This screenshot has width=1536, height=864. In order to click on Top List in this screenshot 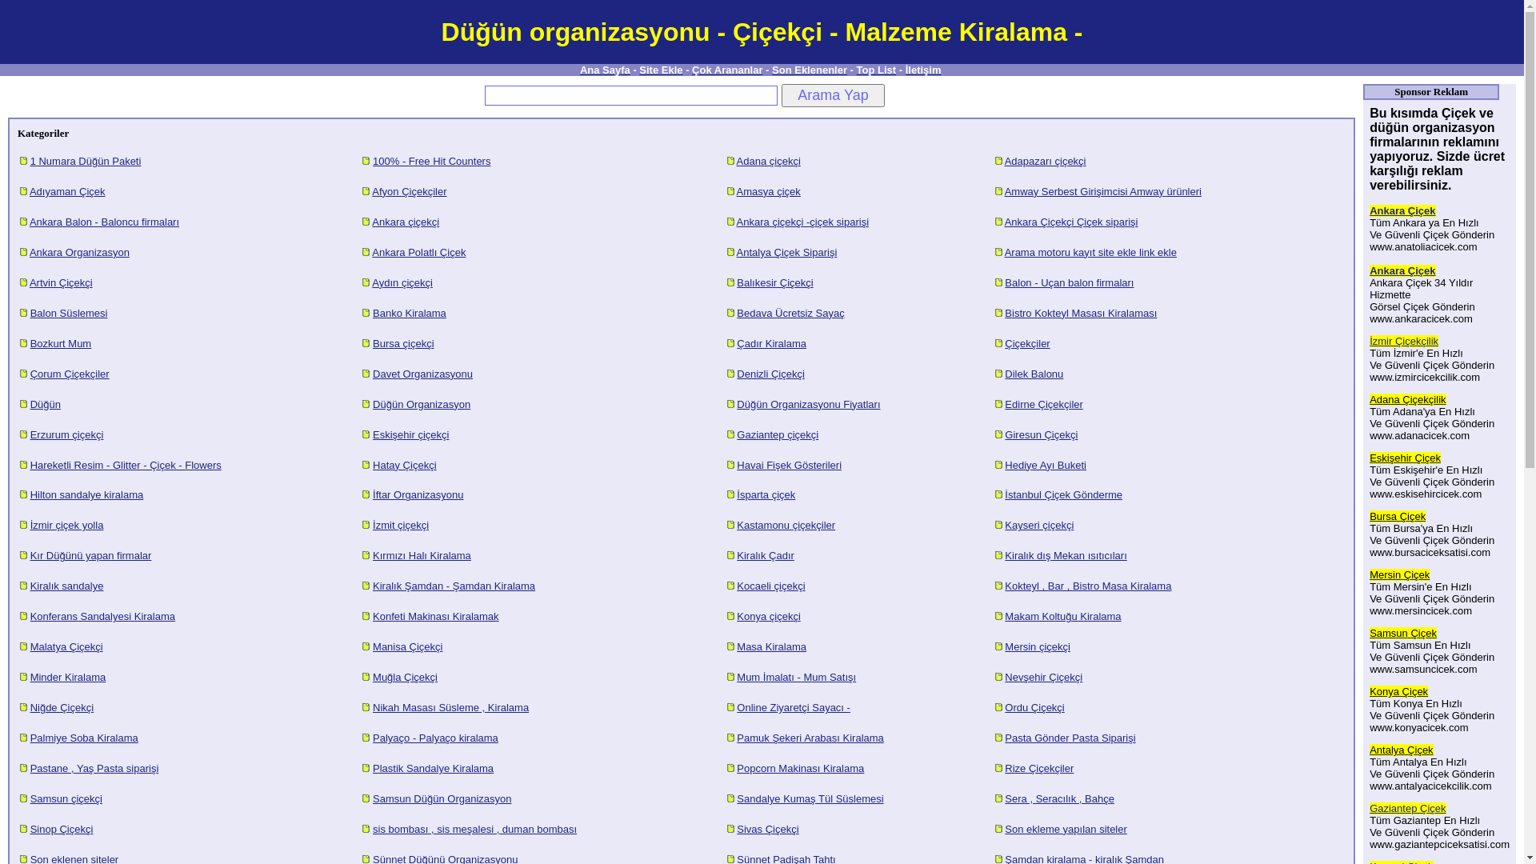, I will do `click(877, 70)`.